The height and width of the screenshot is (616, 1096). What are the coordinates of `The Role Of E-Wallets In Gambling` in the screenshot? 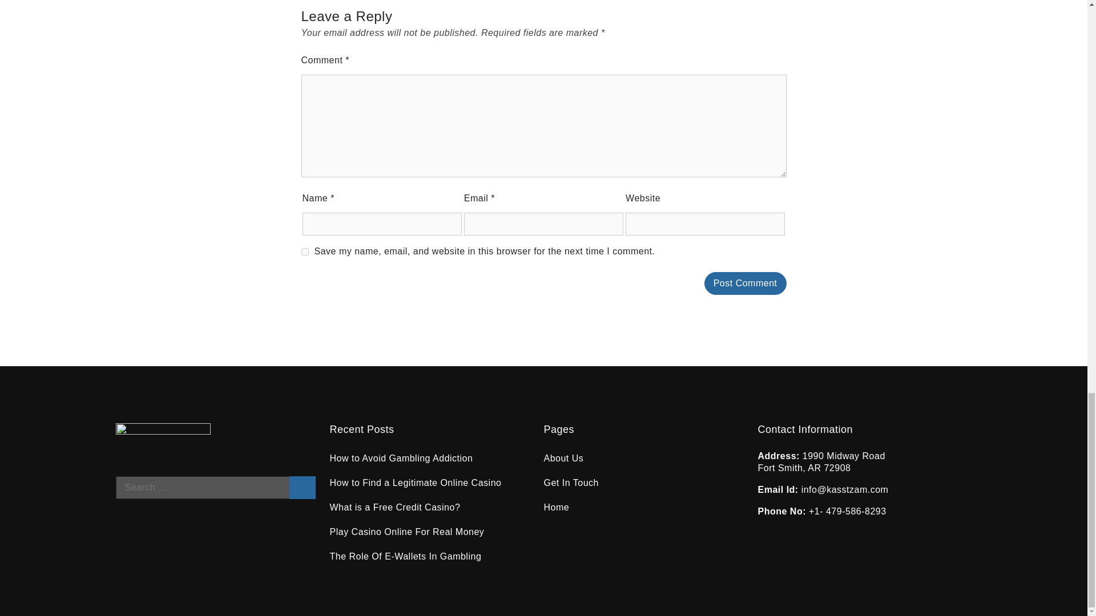 It's located at (405, 556).